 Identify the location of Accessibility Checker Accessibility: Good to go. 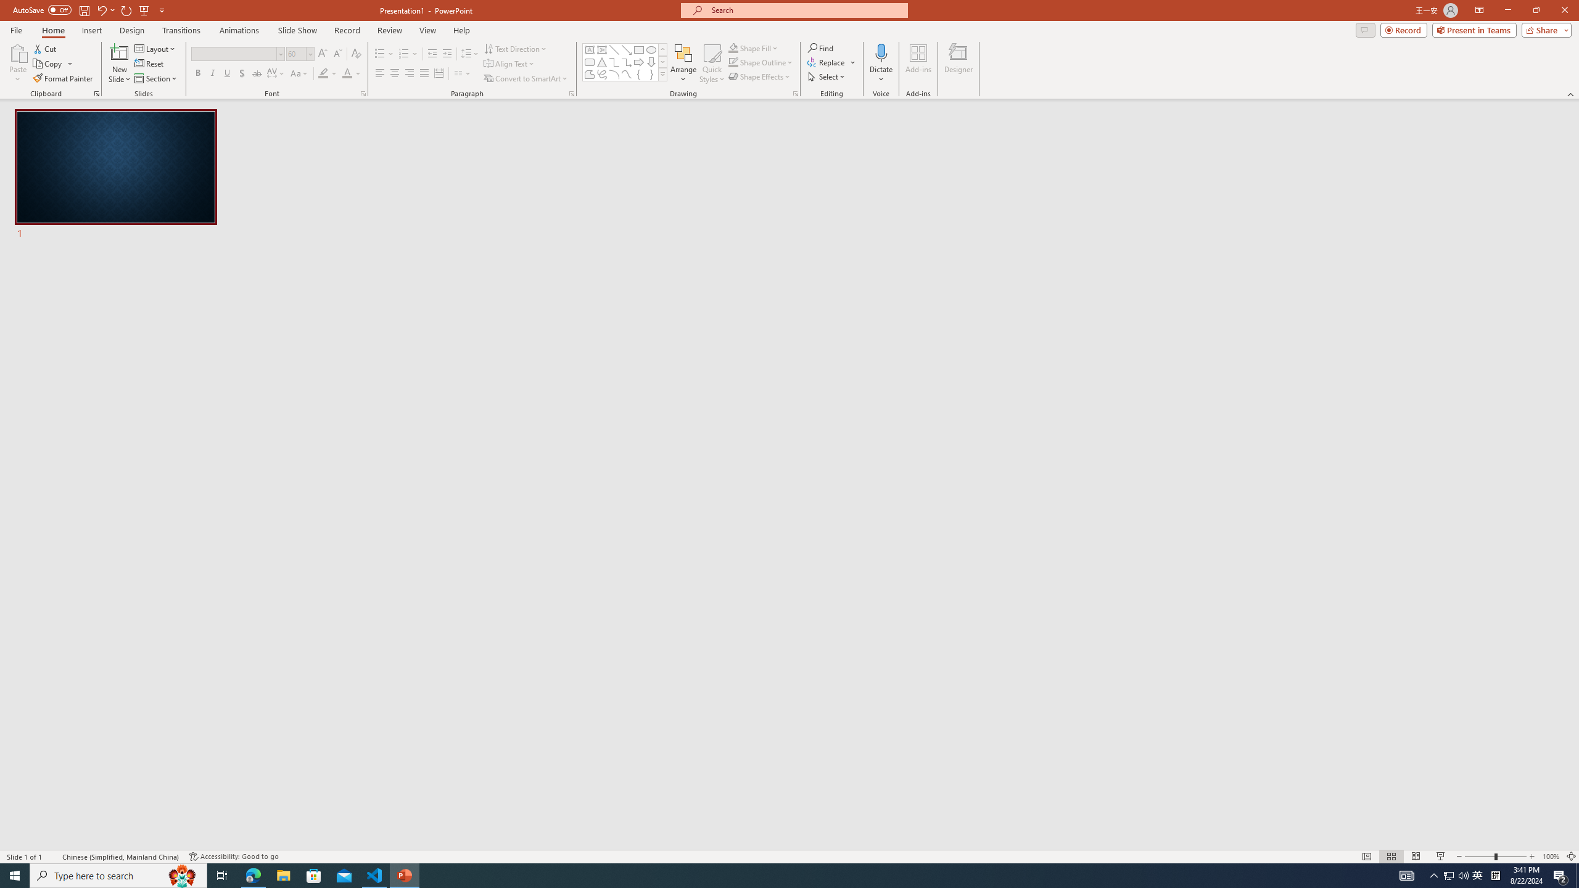
(234, 857).